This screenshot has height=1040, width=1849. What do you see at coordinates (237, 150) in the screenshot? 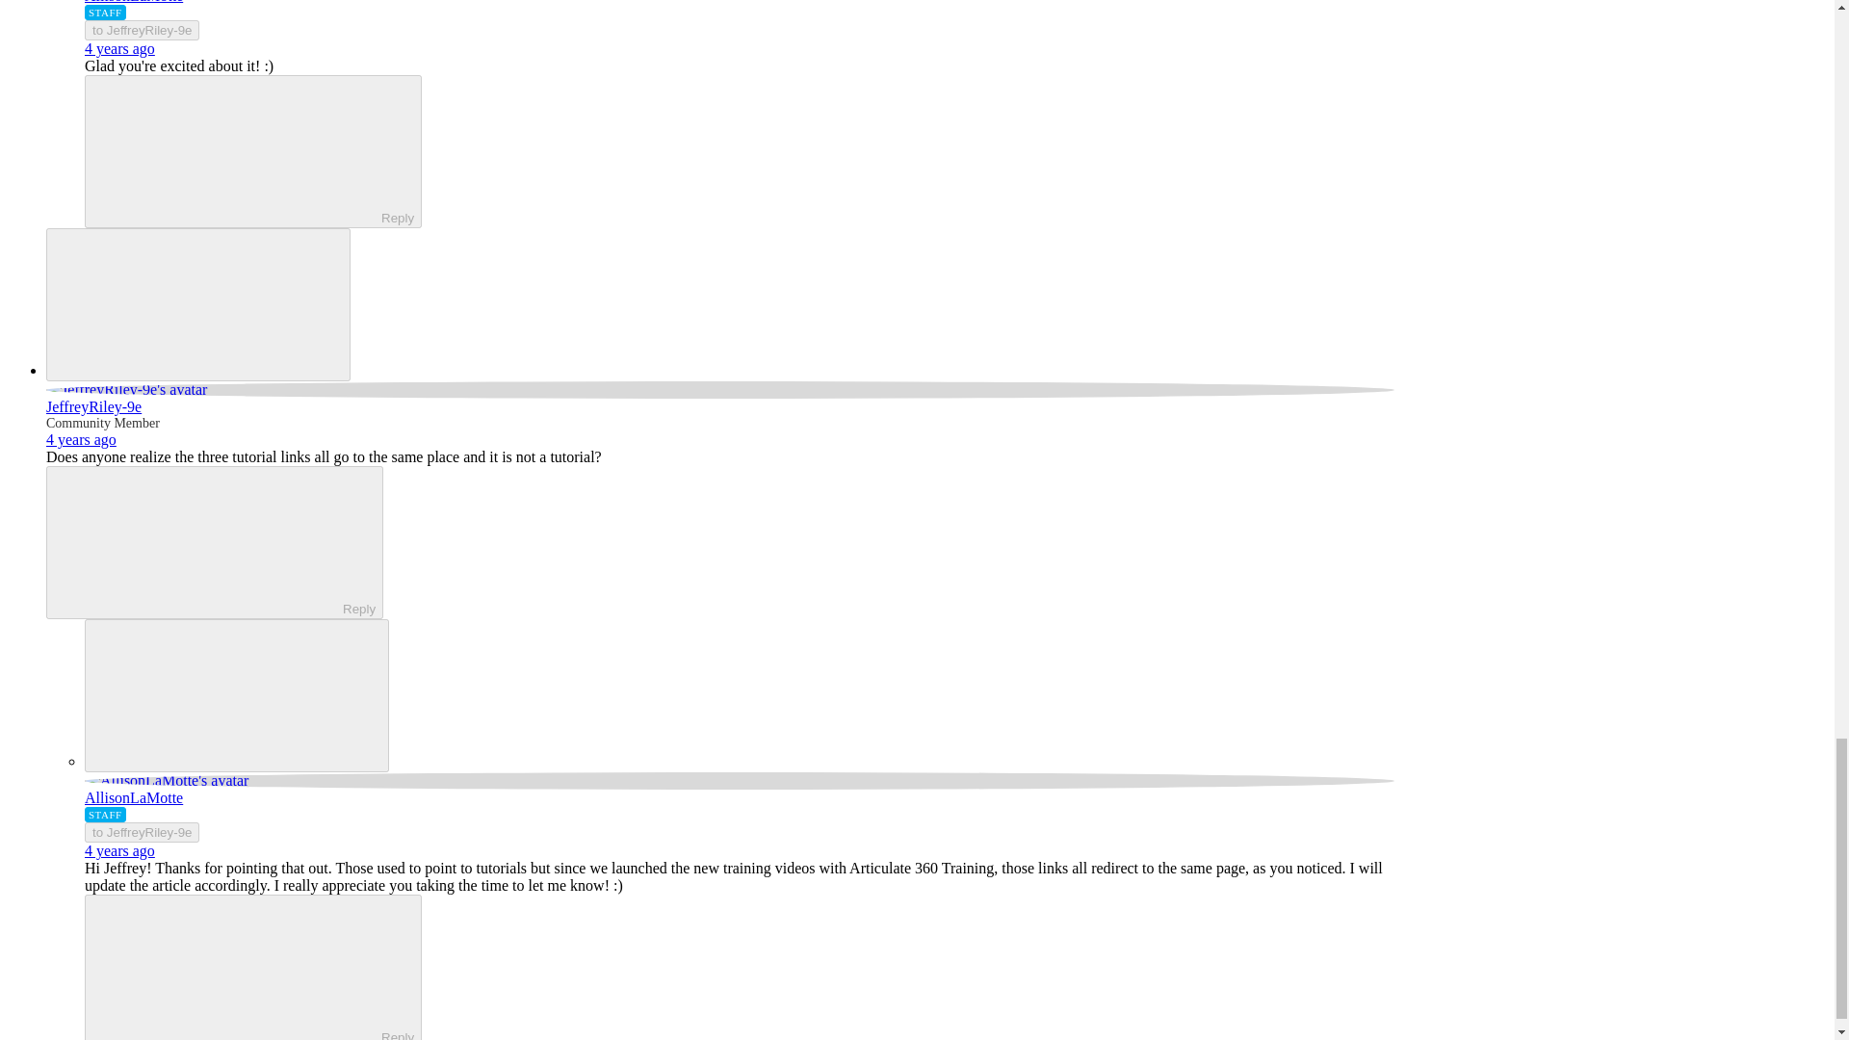
I see `Reply` at bounding box center [237, 150].